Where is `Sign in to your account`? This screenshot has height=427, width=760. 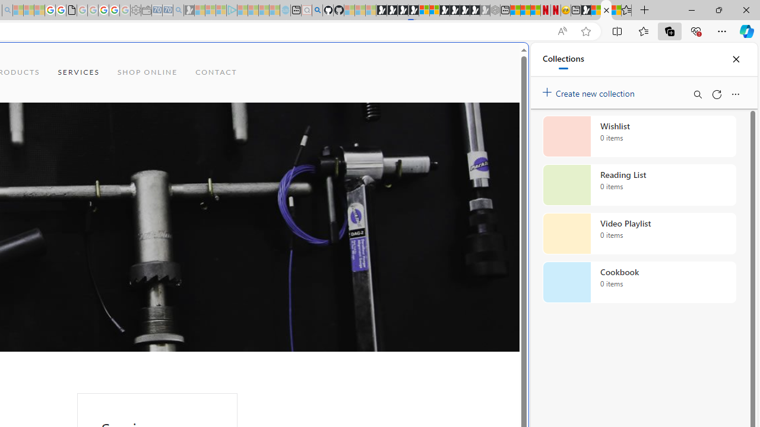 Sign in to your account is located at coordinates (424, 11).